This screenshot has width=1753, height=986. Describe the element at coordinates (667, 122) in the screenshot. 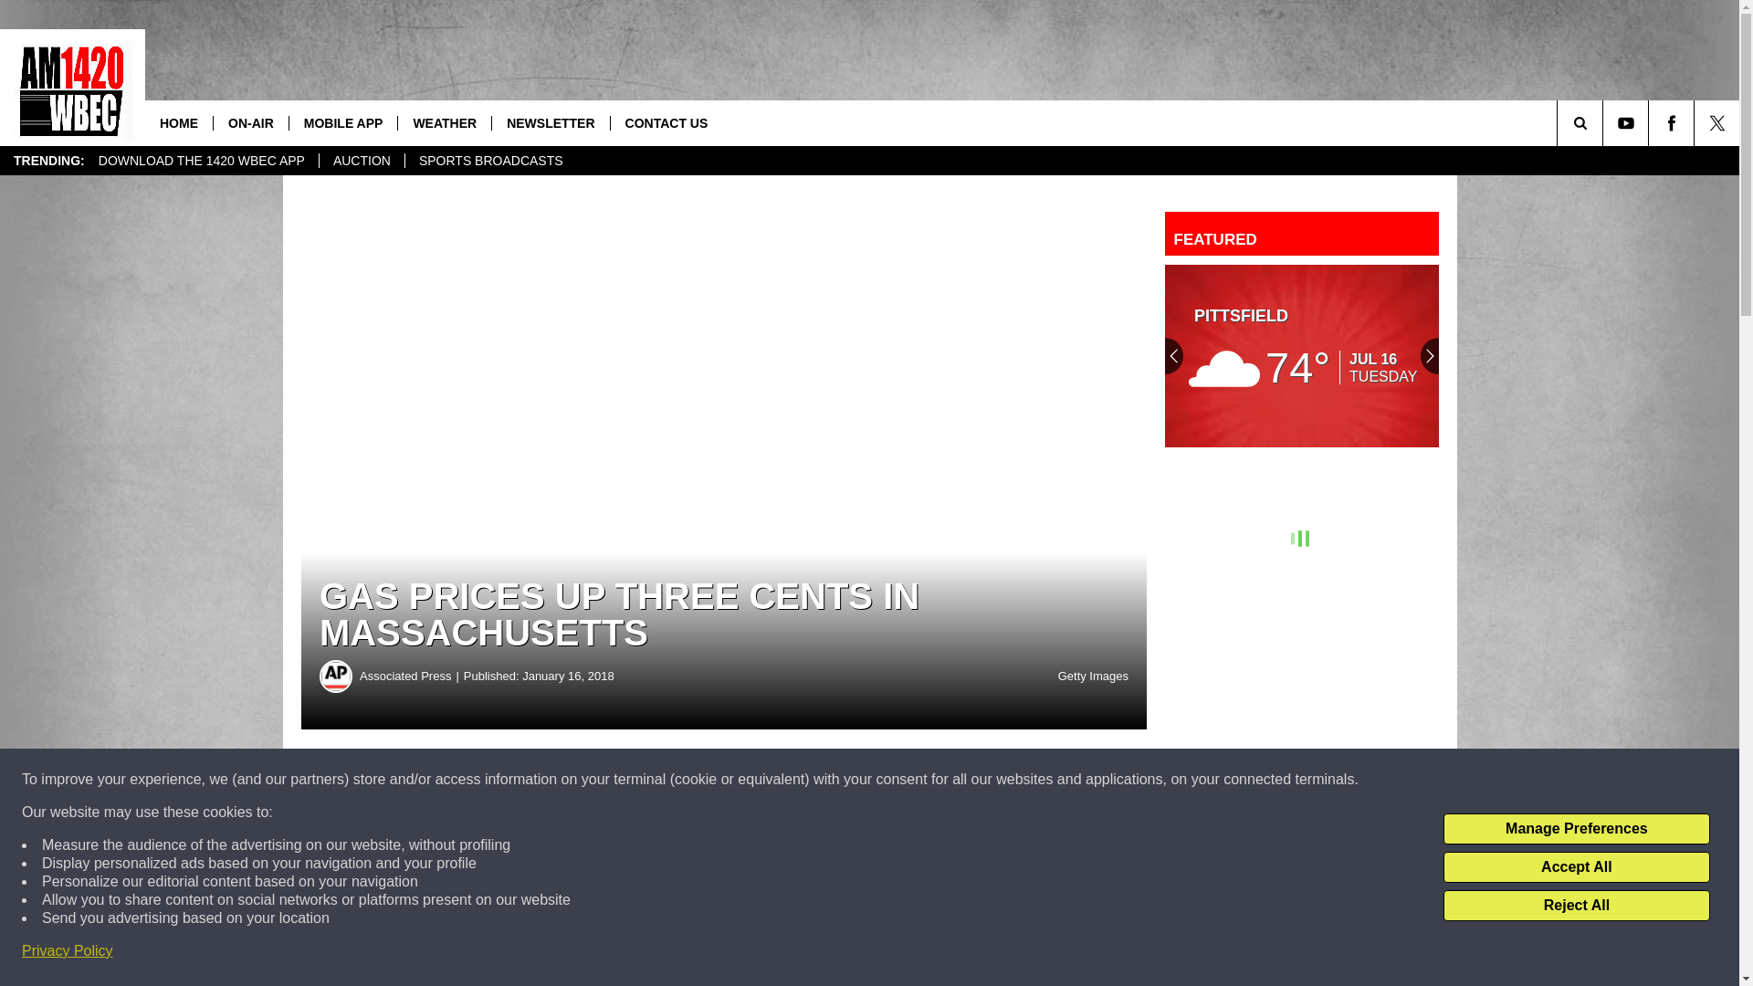

I see `CONTACT US` at that location.